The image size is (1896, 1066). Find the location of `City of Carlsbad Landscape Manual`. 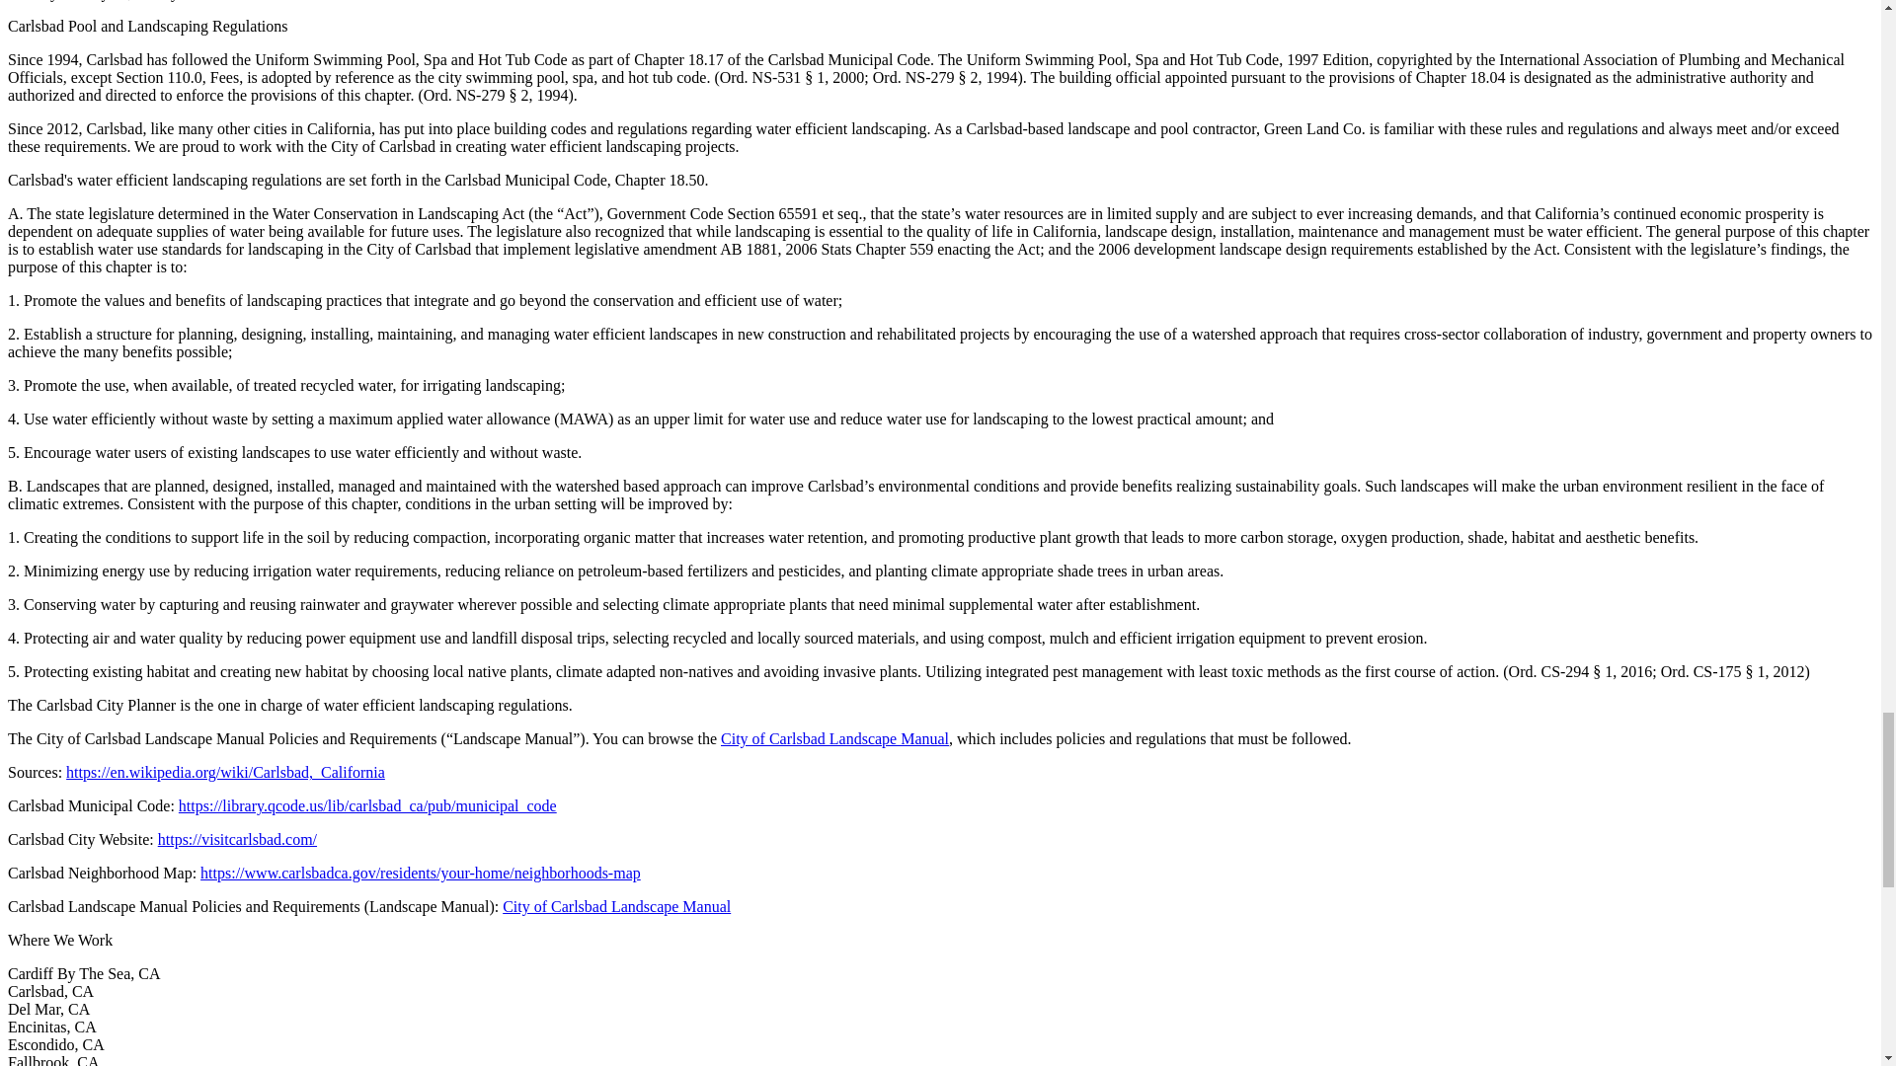

City of Carlsbad Landscape Manual is located at coordinates (834, 738).